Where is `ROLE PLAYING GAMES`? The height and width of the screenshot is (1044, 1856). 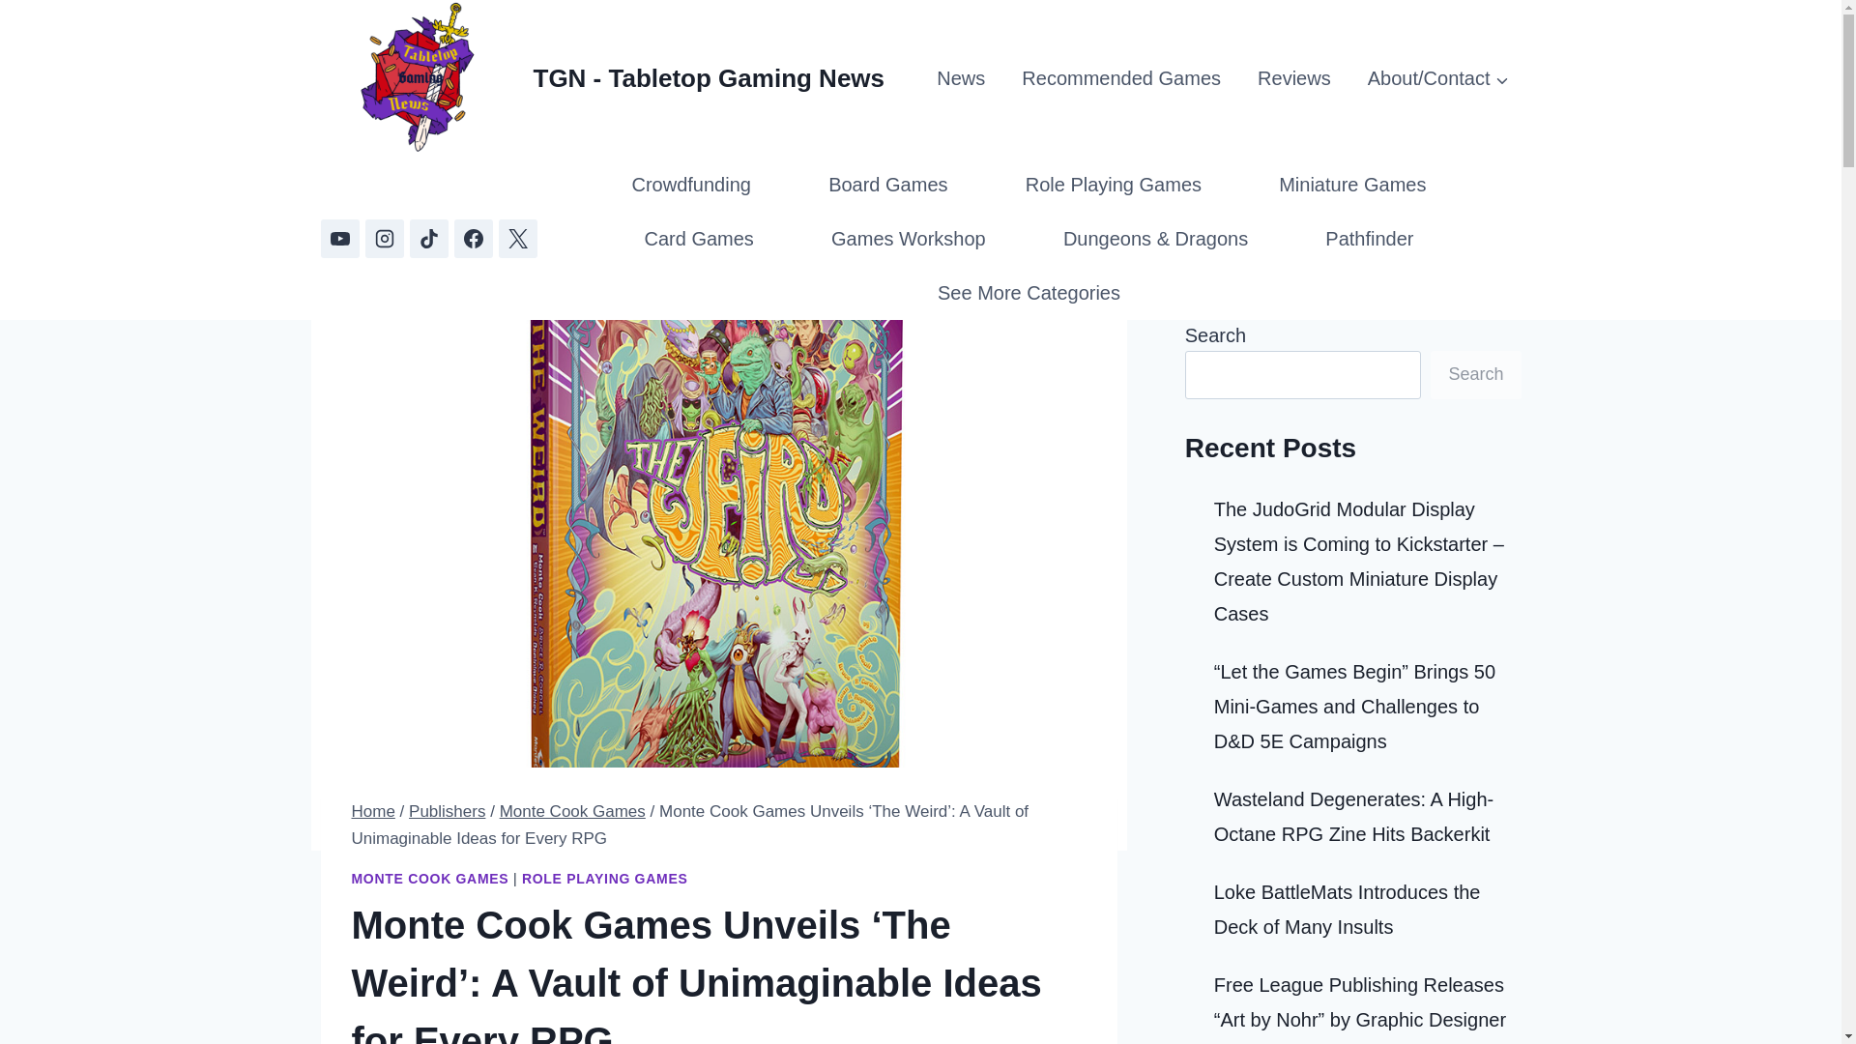 ROLE PLAYING GAMES is located at coordinates (605, 878).